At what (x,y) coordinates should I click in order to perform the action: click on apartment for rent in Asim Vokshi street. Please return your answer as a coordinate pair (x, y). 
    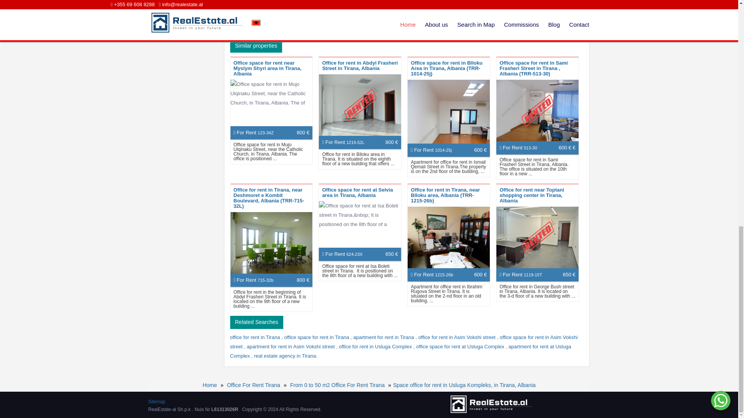
    Looking at the image, I should click on (291, 346).